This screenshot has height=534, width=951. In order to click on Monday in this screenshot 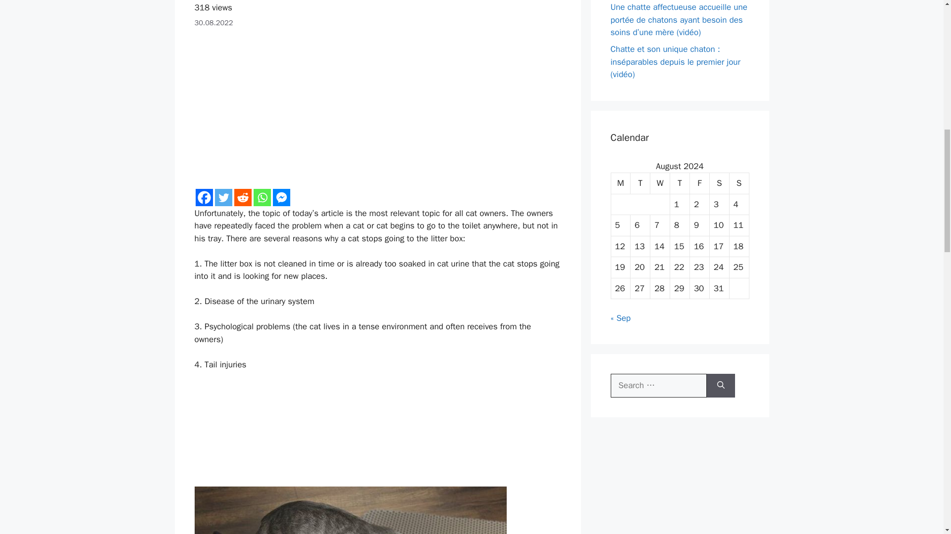, I will do `click(621, 183)`.